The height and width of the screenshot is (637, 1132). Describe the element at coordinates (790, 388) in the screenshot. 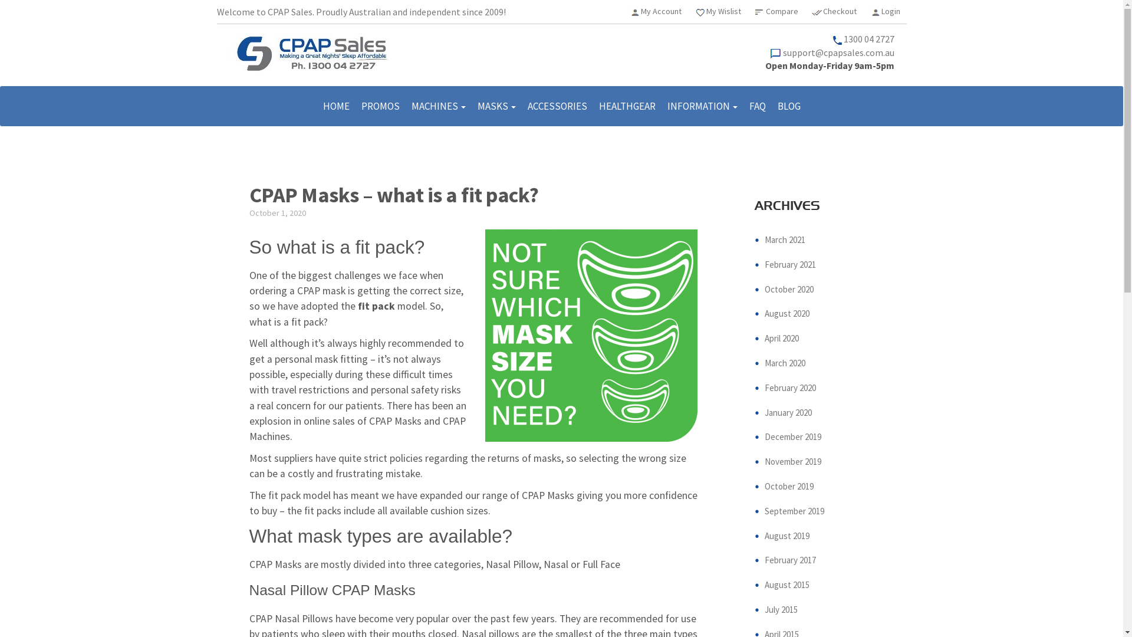

I see `February 2020` at that location.